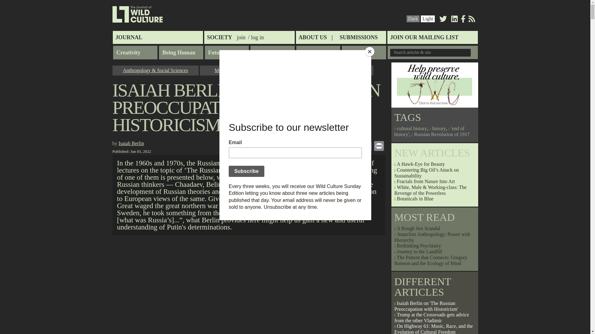 The width and height of the screenshot is (595, 334). I want to click on SOCIETY, so click(219, 37).